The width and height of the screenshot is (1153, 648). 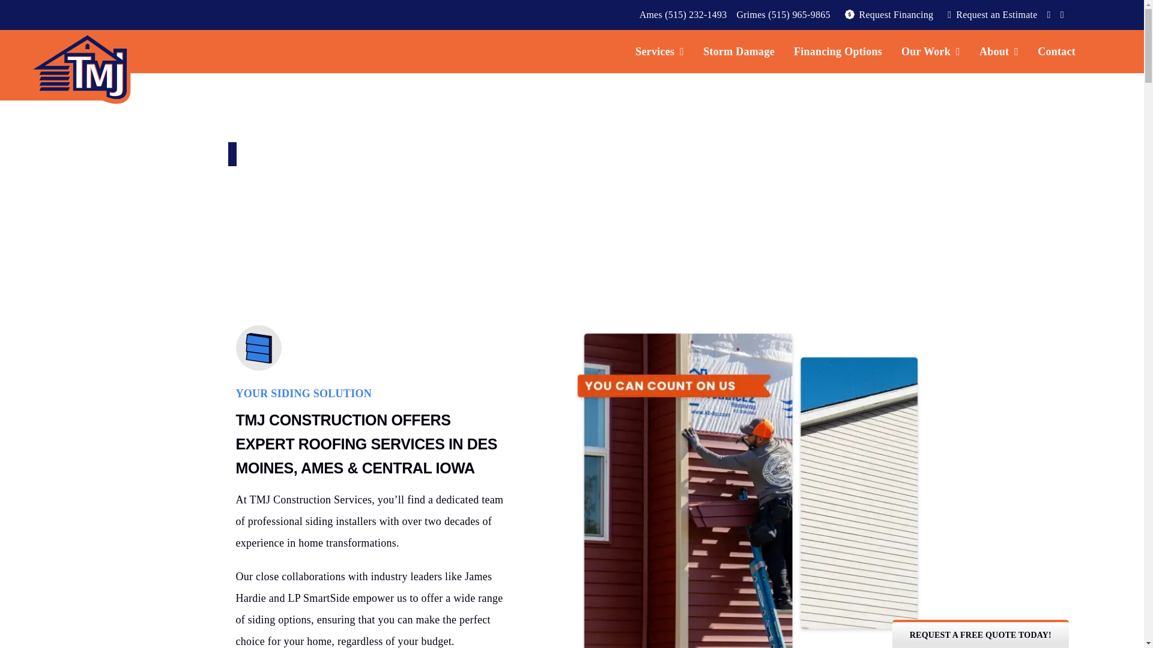 What do you see at coordinates (1056, 52) in the screenshot?
I see `Contact` at bounding box center [1056, 52].